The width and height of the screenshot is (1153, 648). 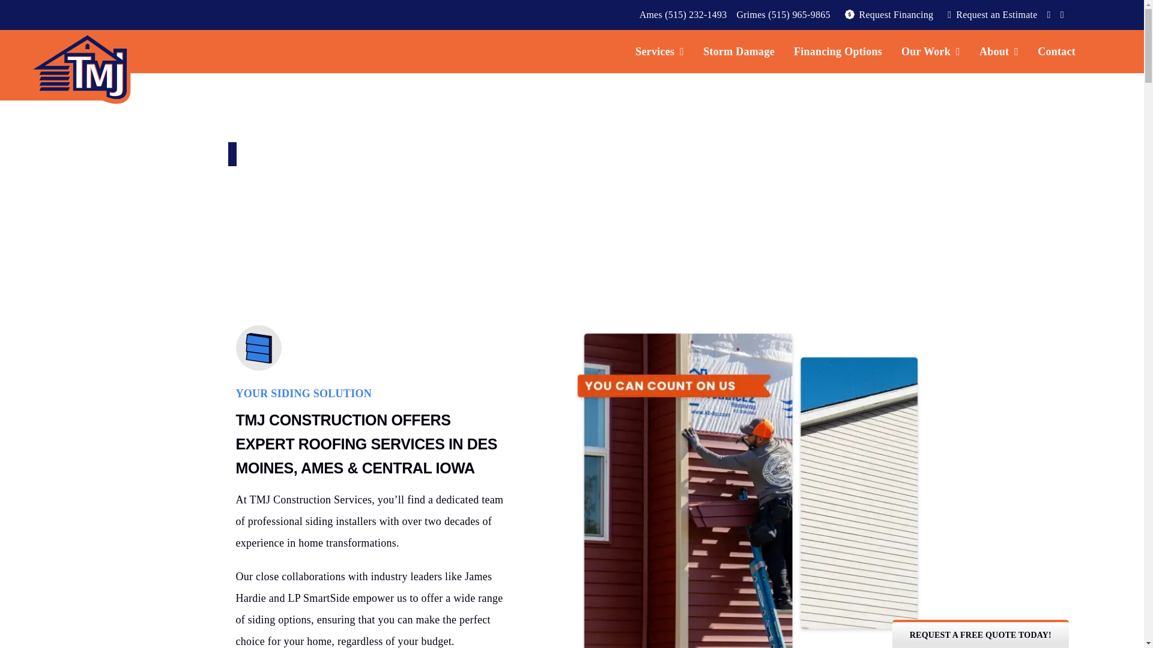 What do you see at coordinates (1056, 52) in the screenshot?
I see `Contact` at bounding box center [1056, 52].